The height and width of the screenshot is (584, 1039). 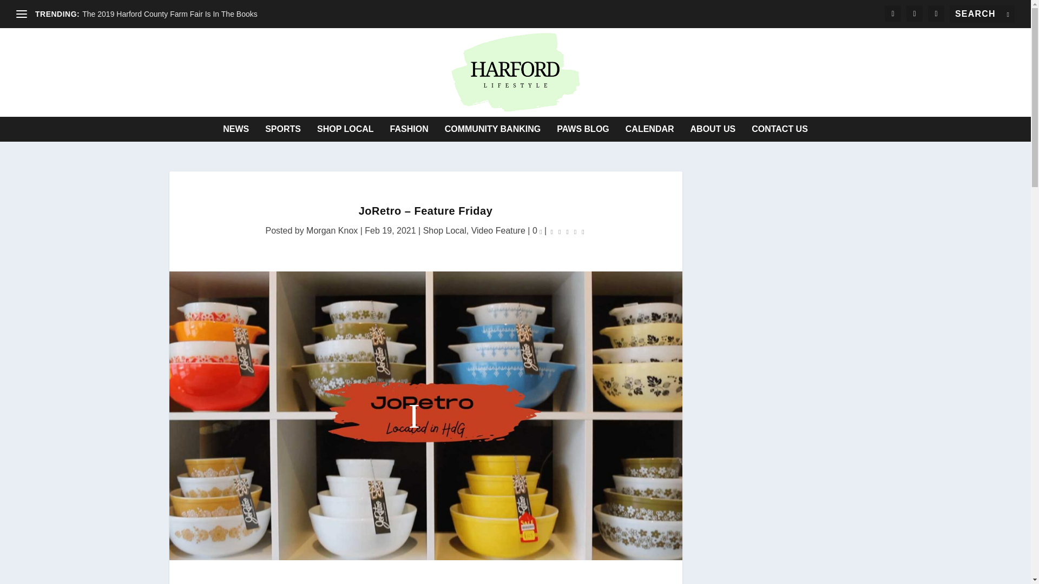 What do you see at coordinates (713, 129) in the screenshot?
I see `ABOUT US` at bounding box center [713, 129].